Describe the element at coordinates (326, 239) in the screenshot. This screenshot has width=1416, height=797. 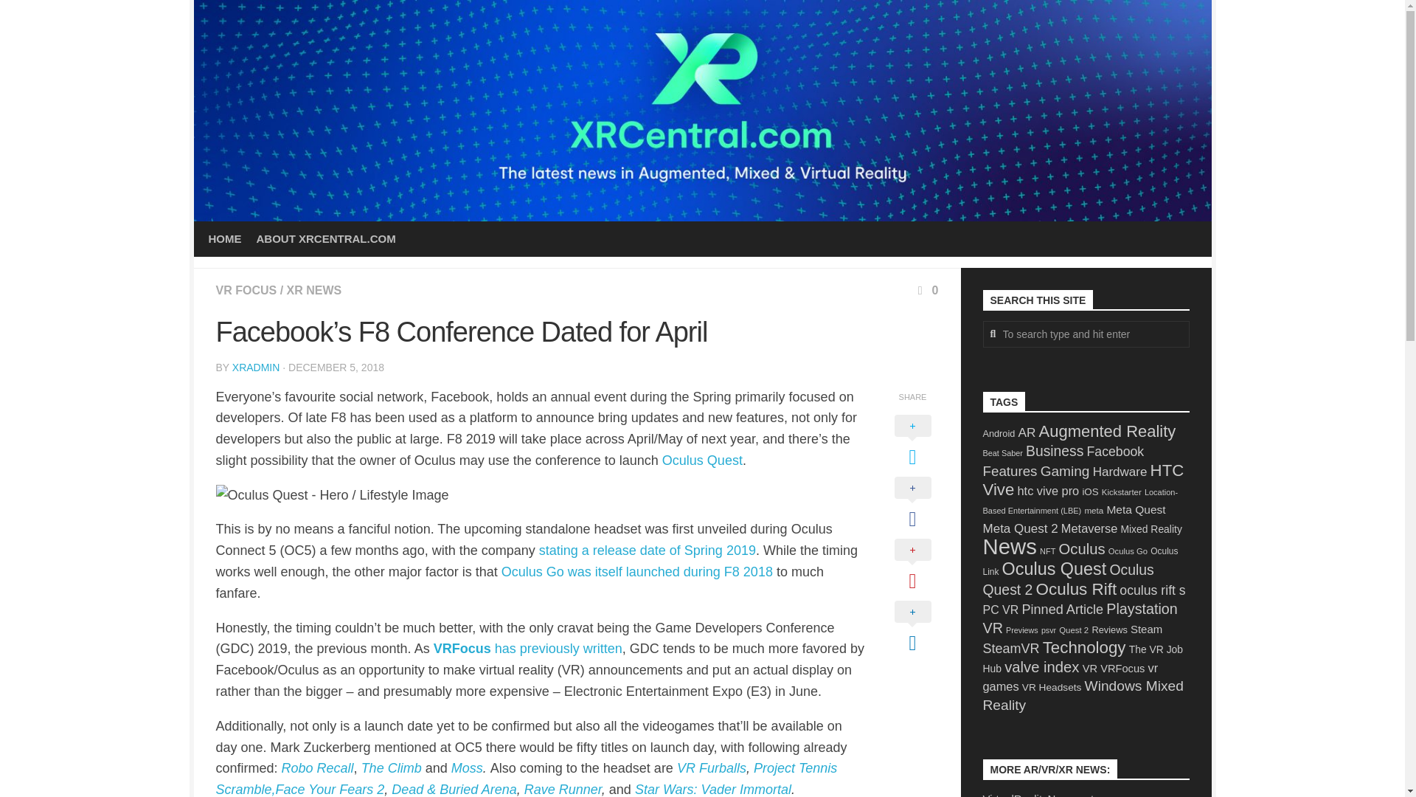
I see `ABOUT XRCENTRAL.COM` at that location.